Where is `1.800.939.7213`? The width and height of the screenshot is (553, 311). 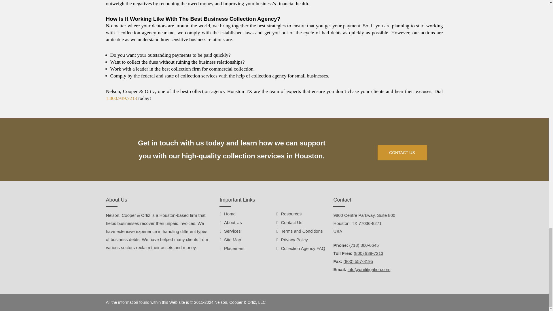 1.800.939.7213 is located at coordinates (122, 98).